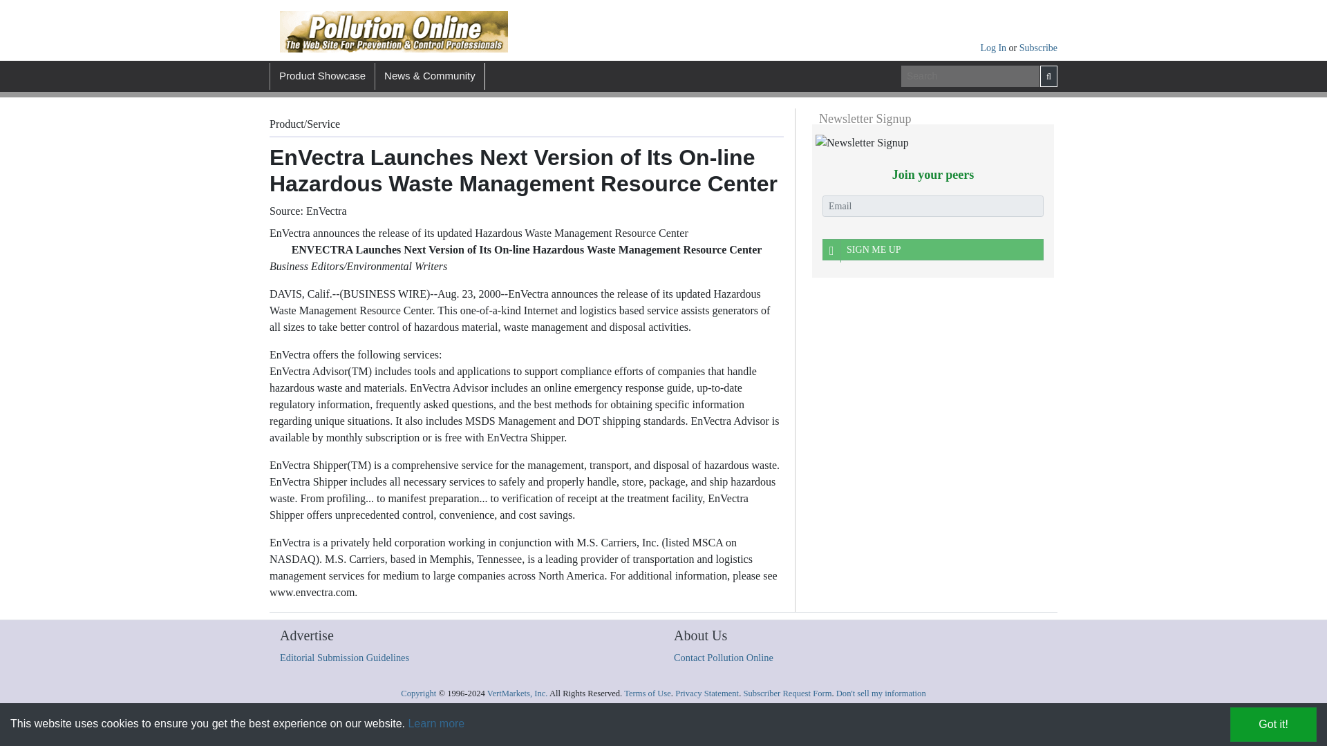  Describe the element at coordinates (344, 658) in the screenshot. I see `Editorial Submission Guidelines` at that location.